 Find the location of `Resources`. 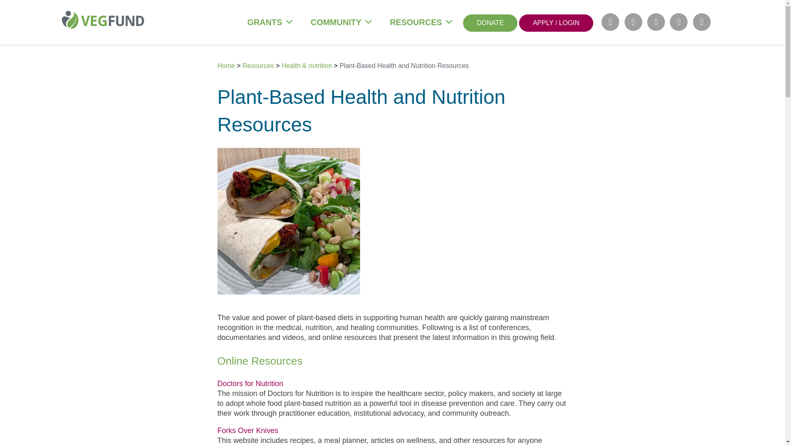

Resources is located at coordinates (259, 66).